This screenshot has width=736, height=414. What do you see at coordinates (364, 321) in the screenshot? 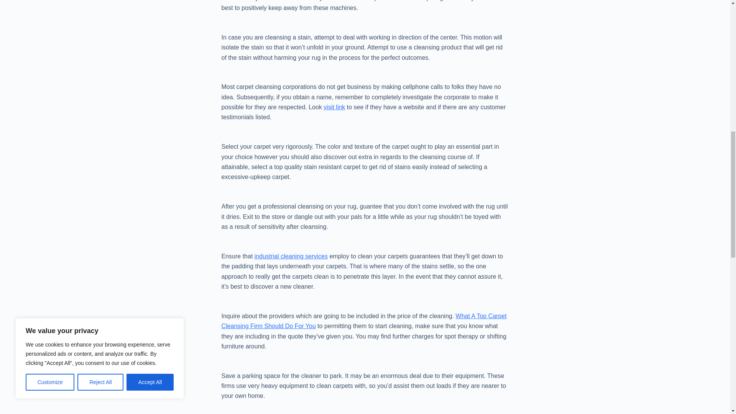
I see `What A Top Carpet Cleansing Firm Should Do For You` at bounding box center [364, 321].